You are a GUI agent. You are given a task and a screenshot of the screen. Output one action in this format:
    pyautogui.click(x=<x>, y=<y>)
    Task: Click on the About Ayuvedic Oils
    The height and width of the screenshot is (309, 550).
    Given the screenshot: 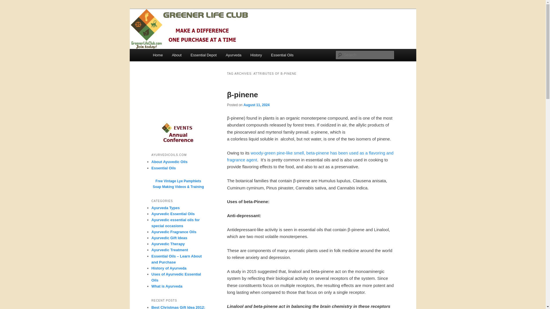 What is the action you would take?
    pyautogui.click(x=169, y=162)
    